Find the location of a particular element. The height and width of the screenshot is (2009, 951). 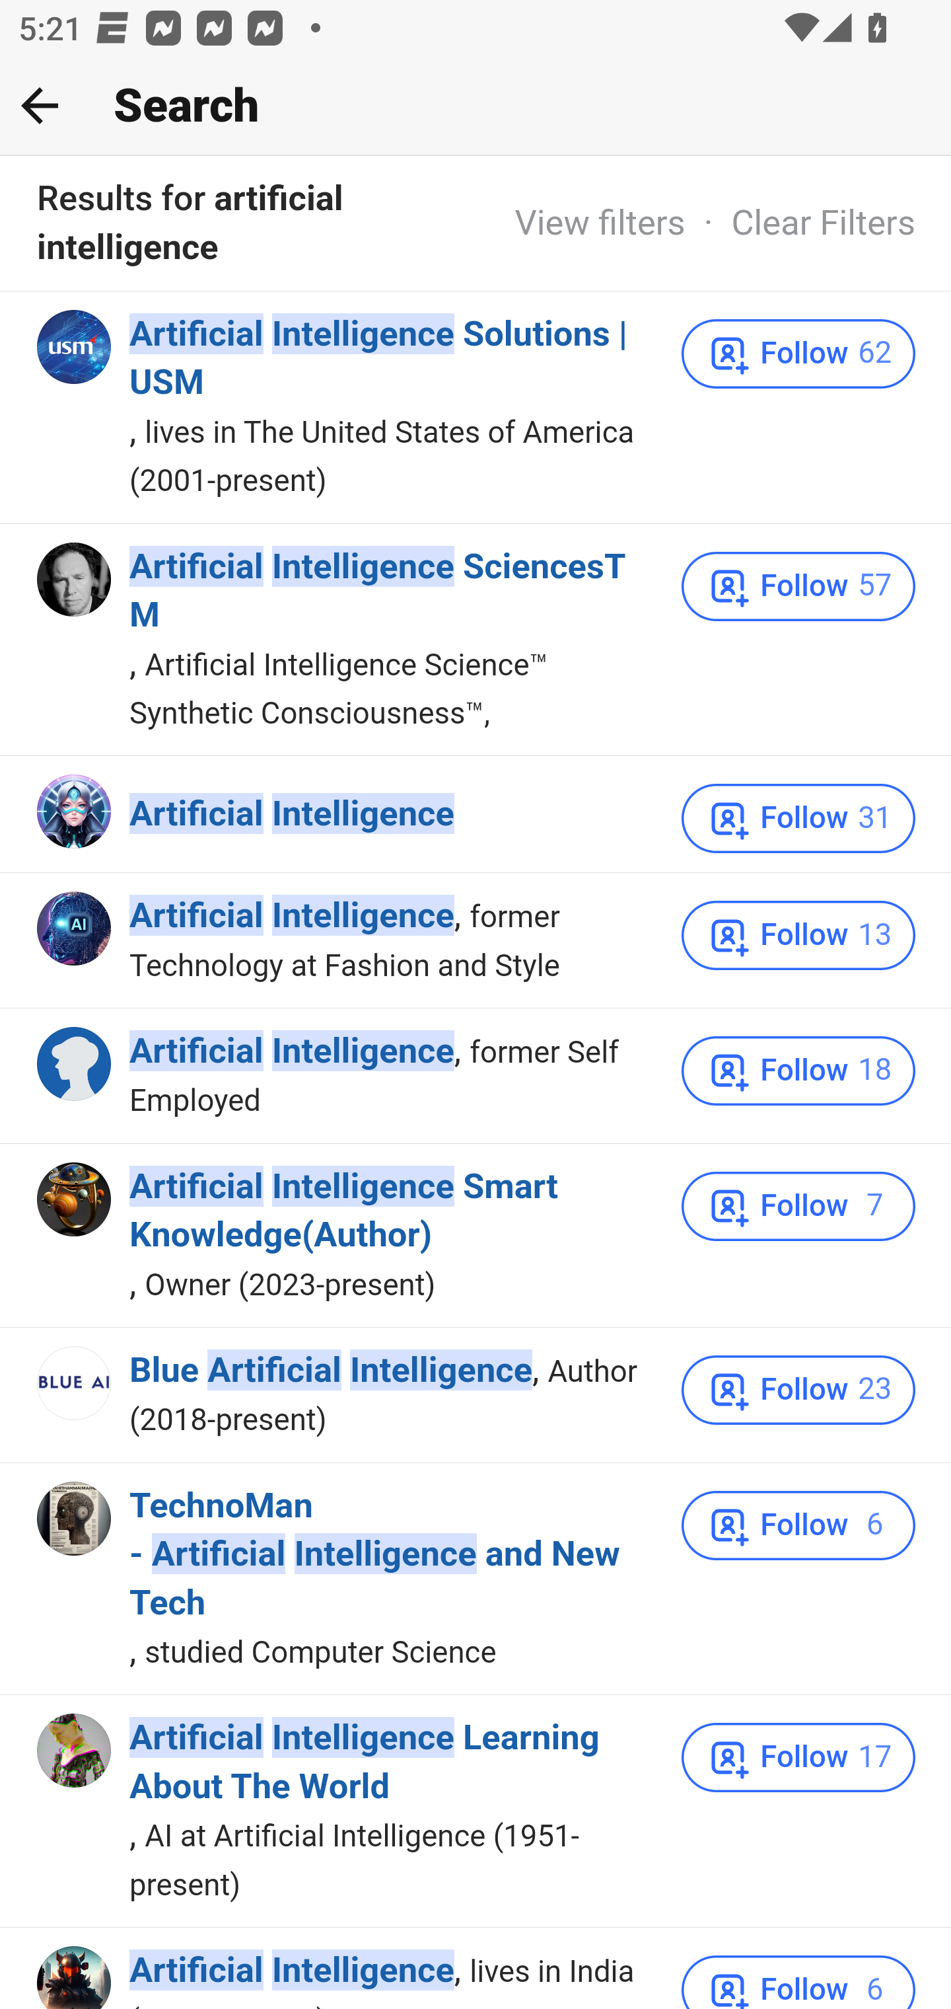

Profile photo for Artificial Intelligence is located at coordinates (75, 1977).